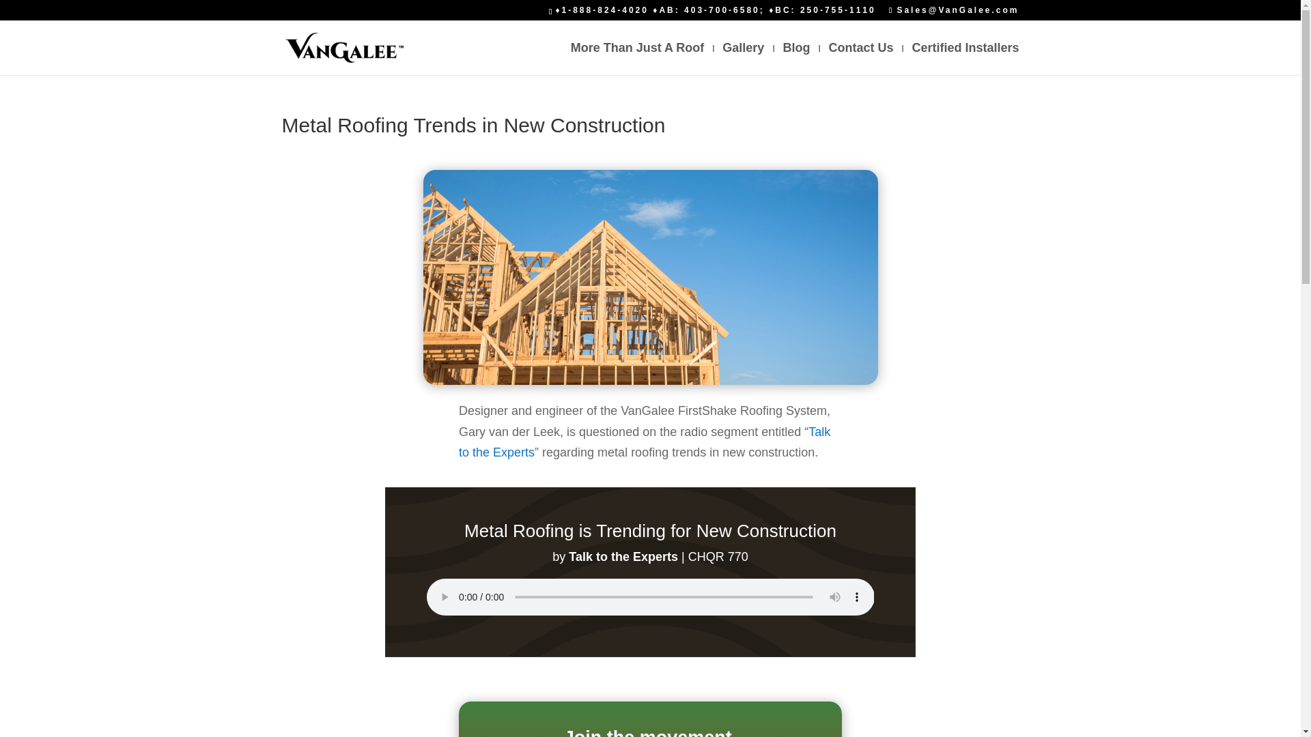 The image size is (1311, 737). Describe the element at coordinates (638, 59) in the screenshot. I see `More Than Just A Roof` at that location.